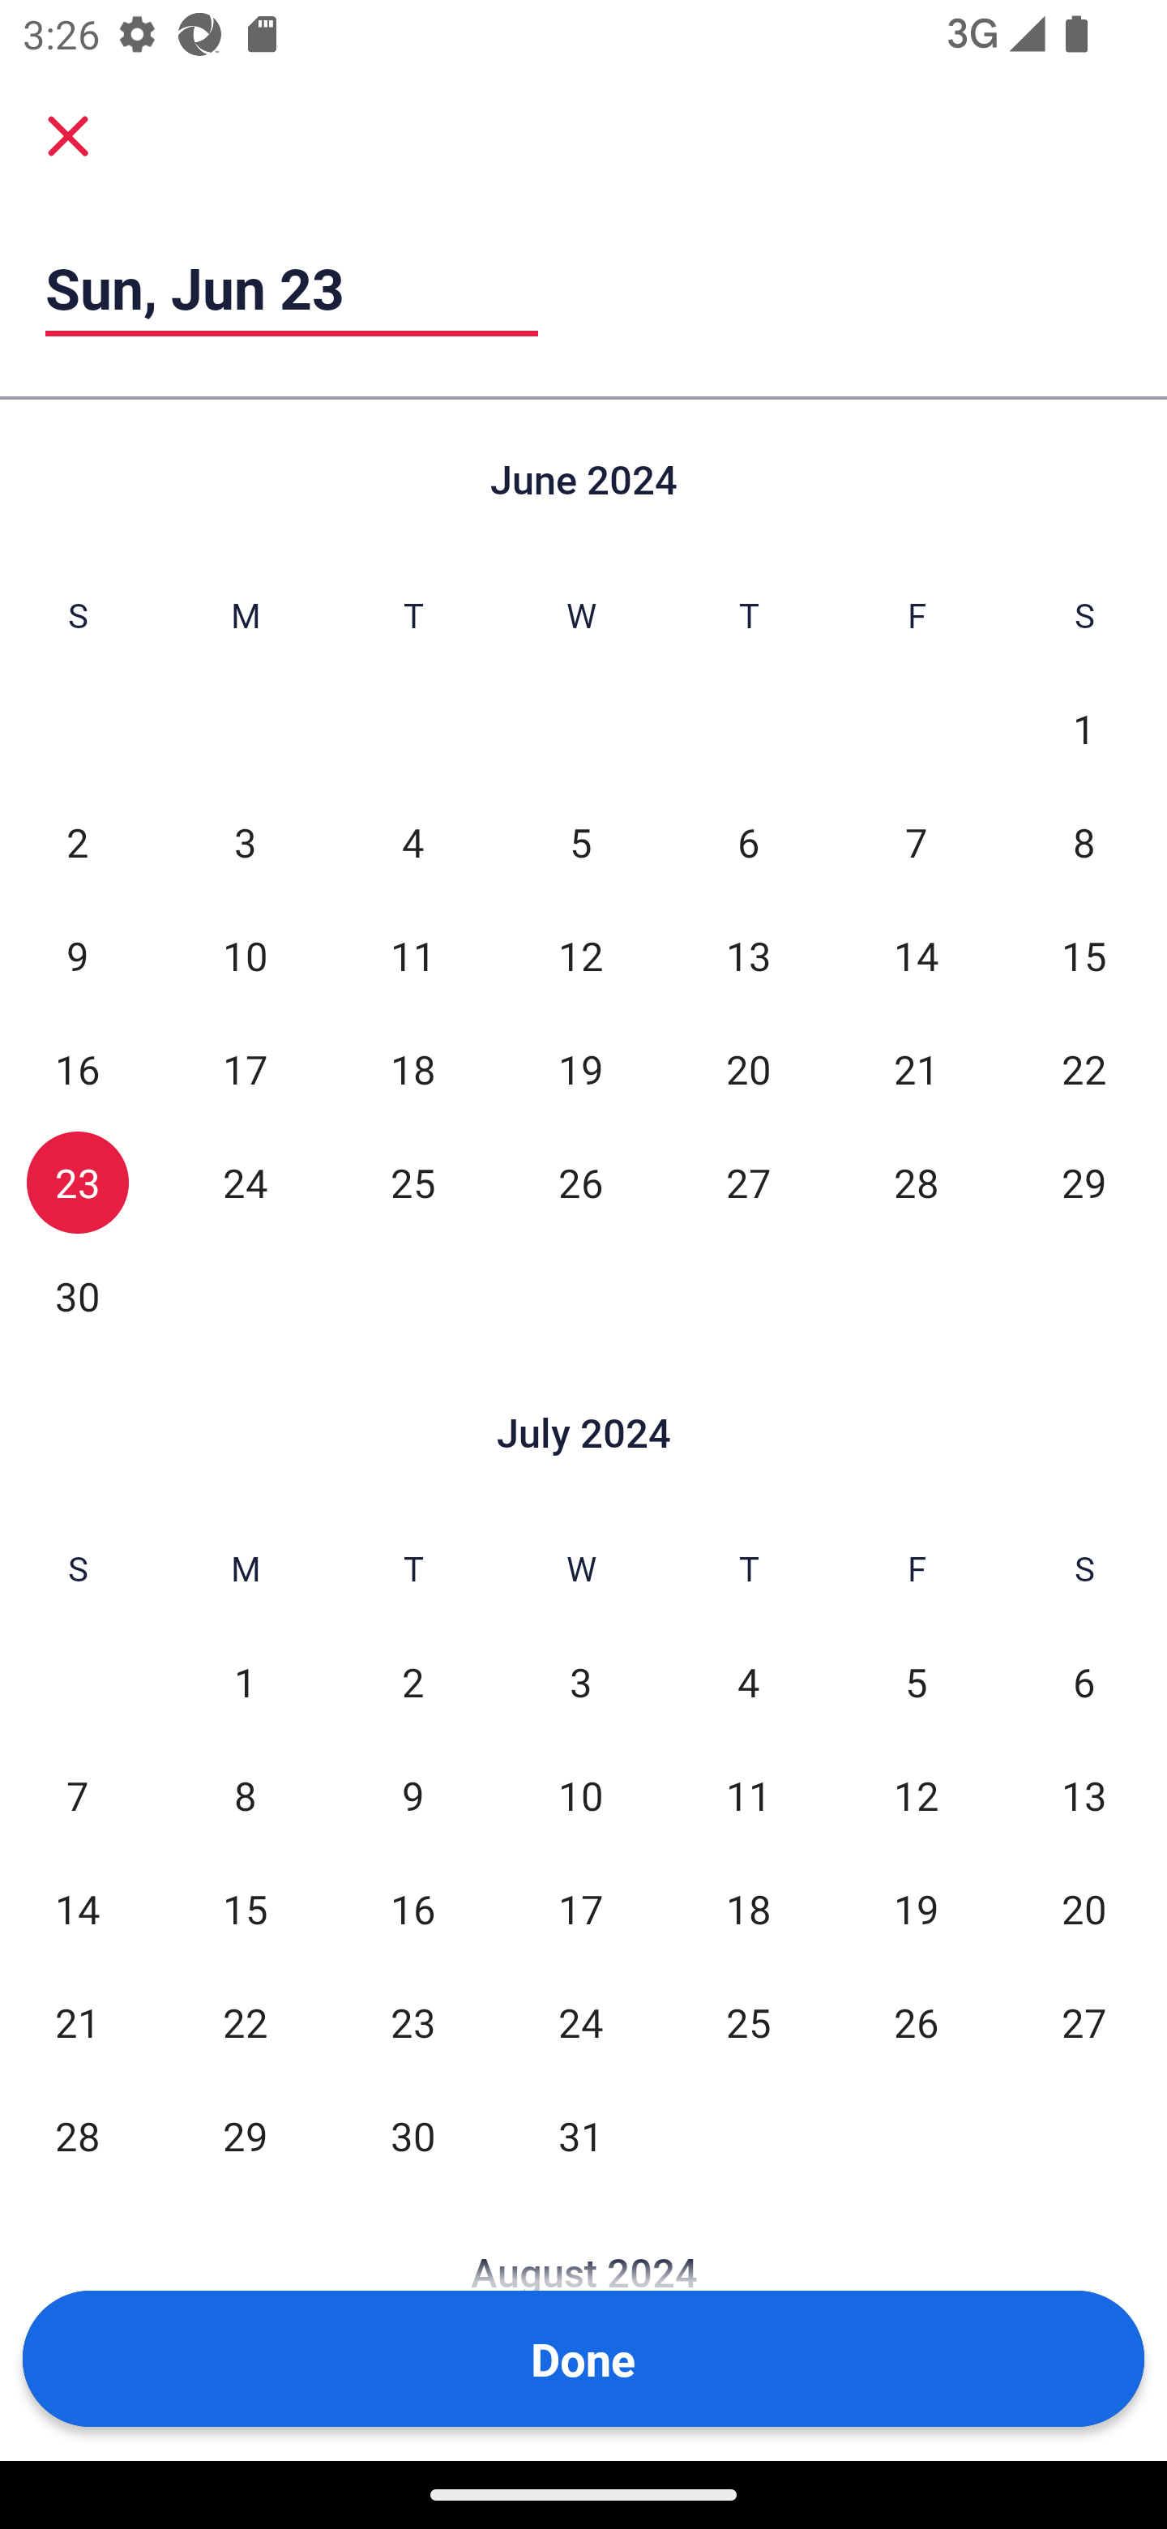 This screenshot has height=2529, width=1167. I want to click on 6 Thu, Jun 6, Not Selected, so click(748, 841).